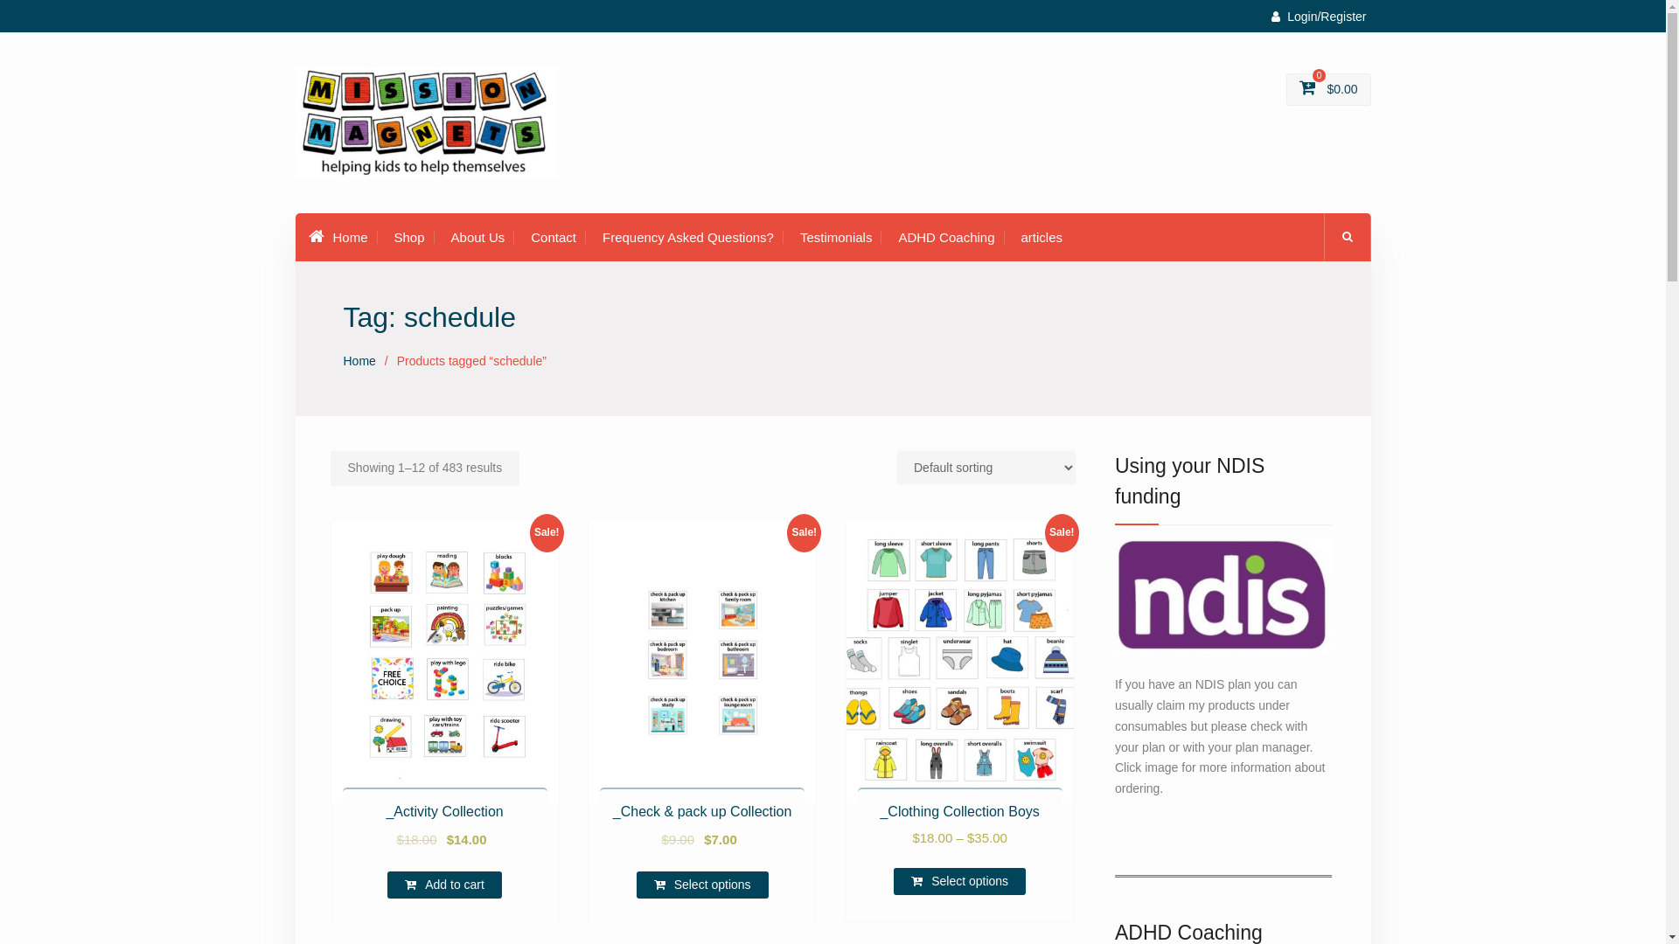 The height and width of the screenshot is (944, 1679). I want to click on Add to cart, so click(444, 885).